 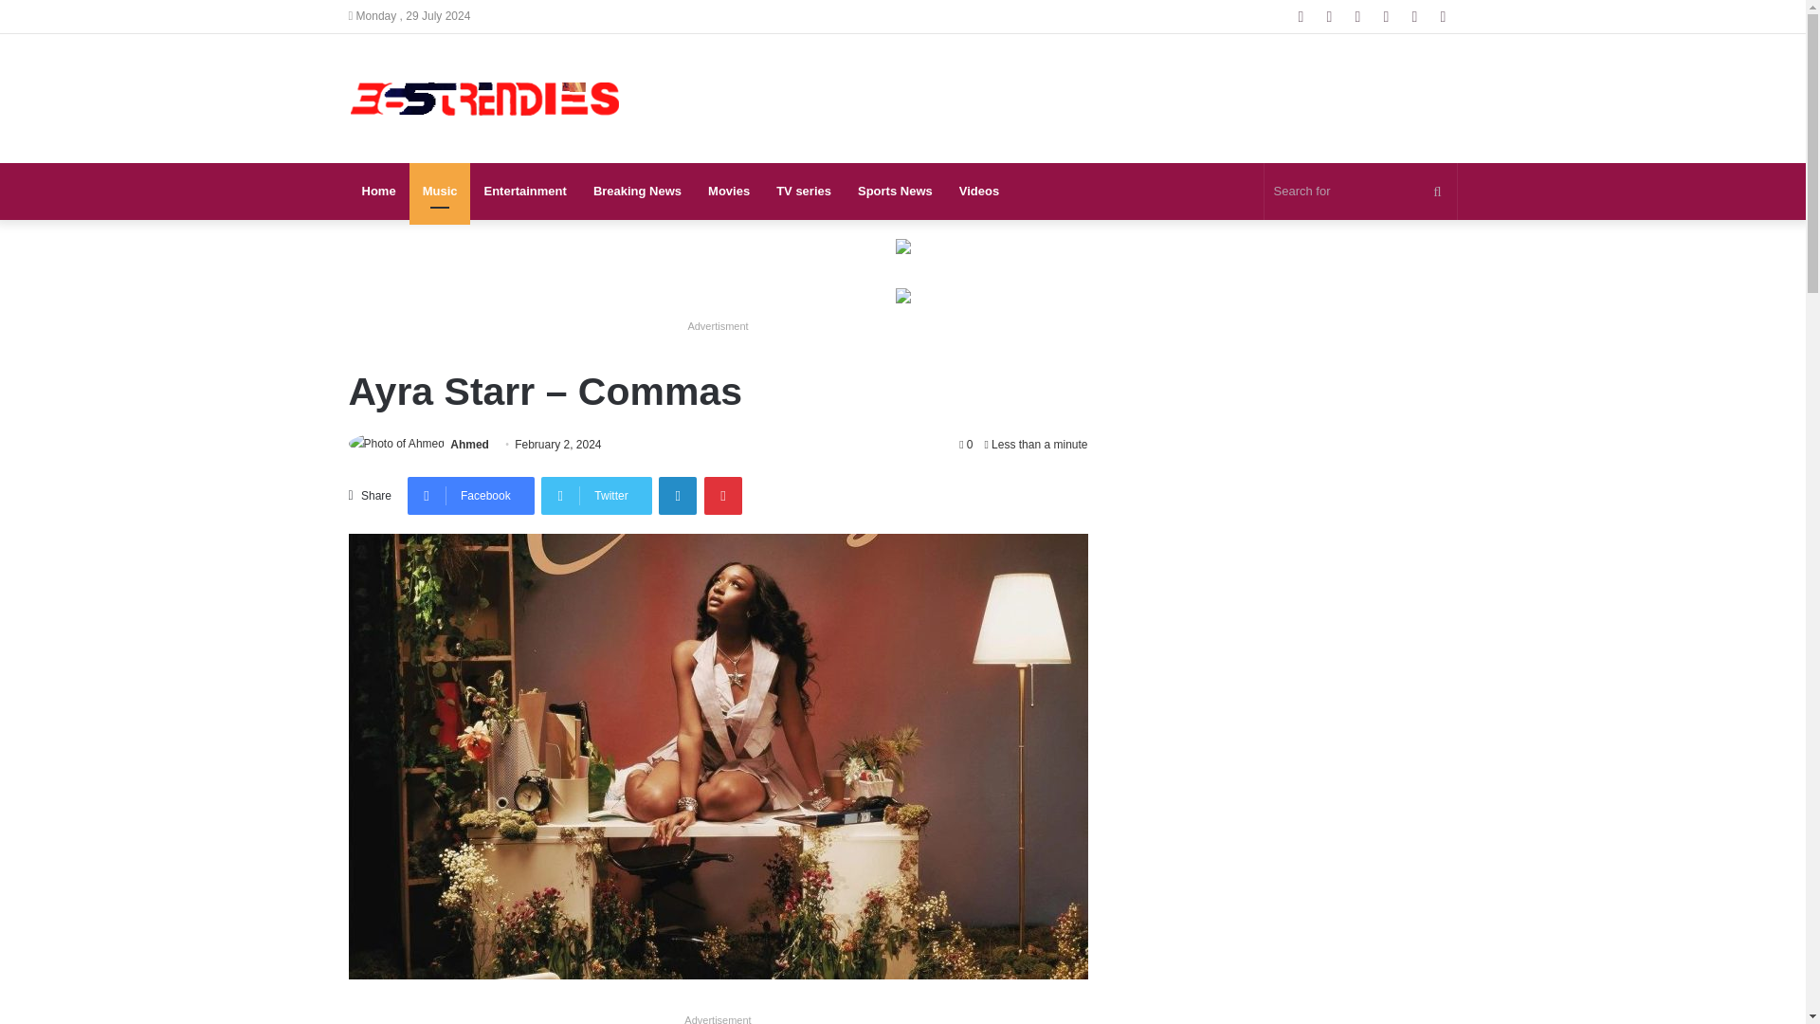 I want to click on Breaking News, so click(x=637, y=192).